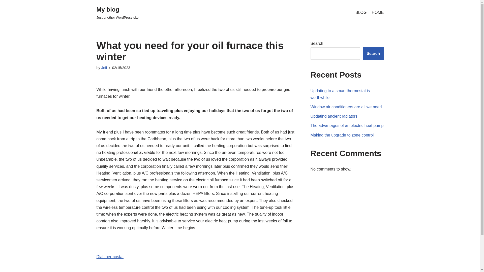 This screenshot has height=272, width=484. What do you see at coordinates (104, 67) in the screenshot?
I see `Jeff` at bounding box center [104, 67].